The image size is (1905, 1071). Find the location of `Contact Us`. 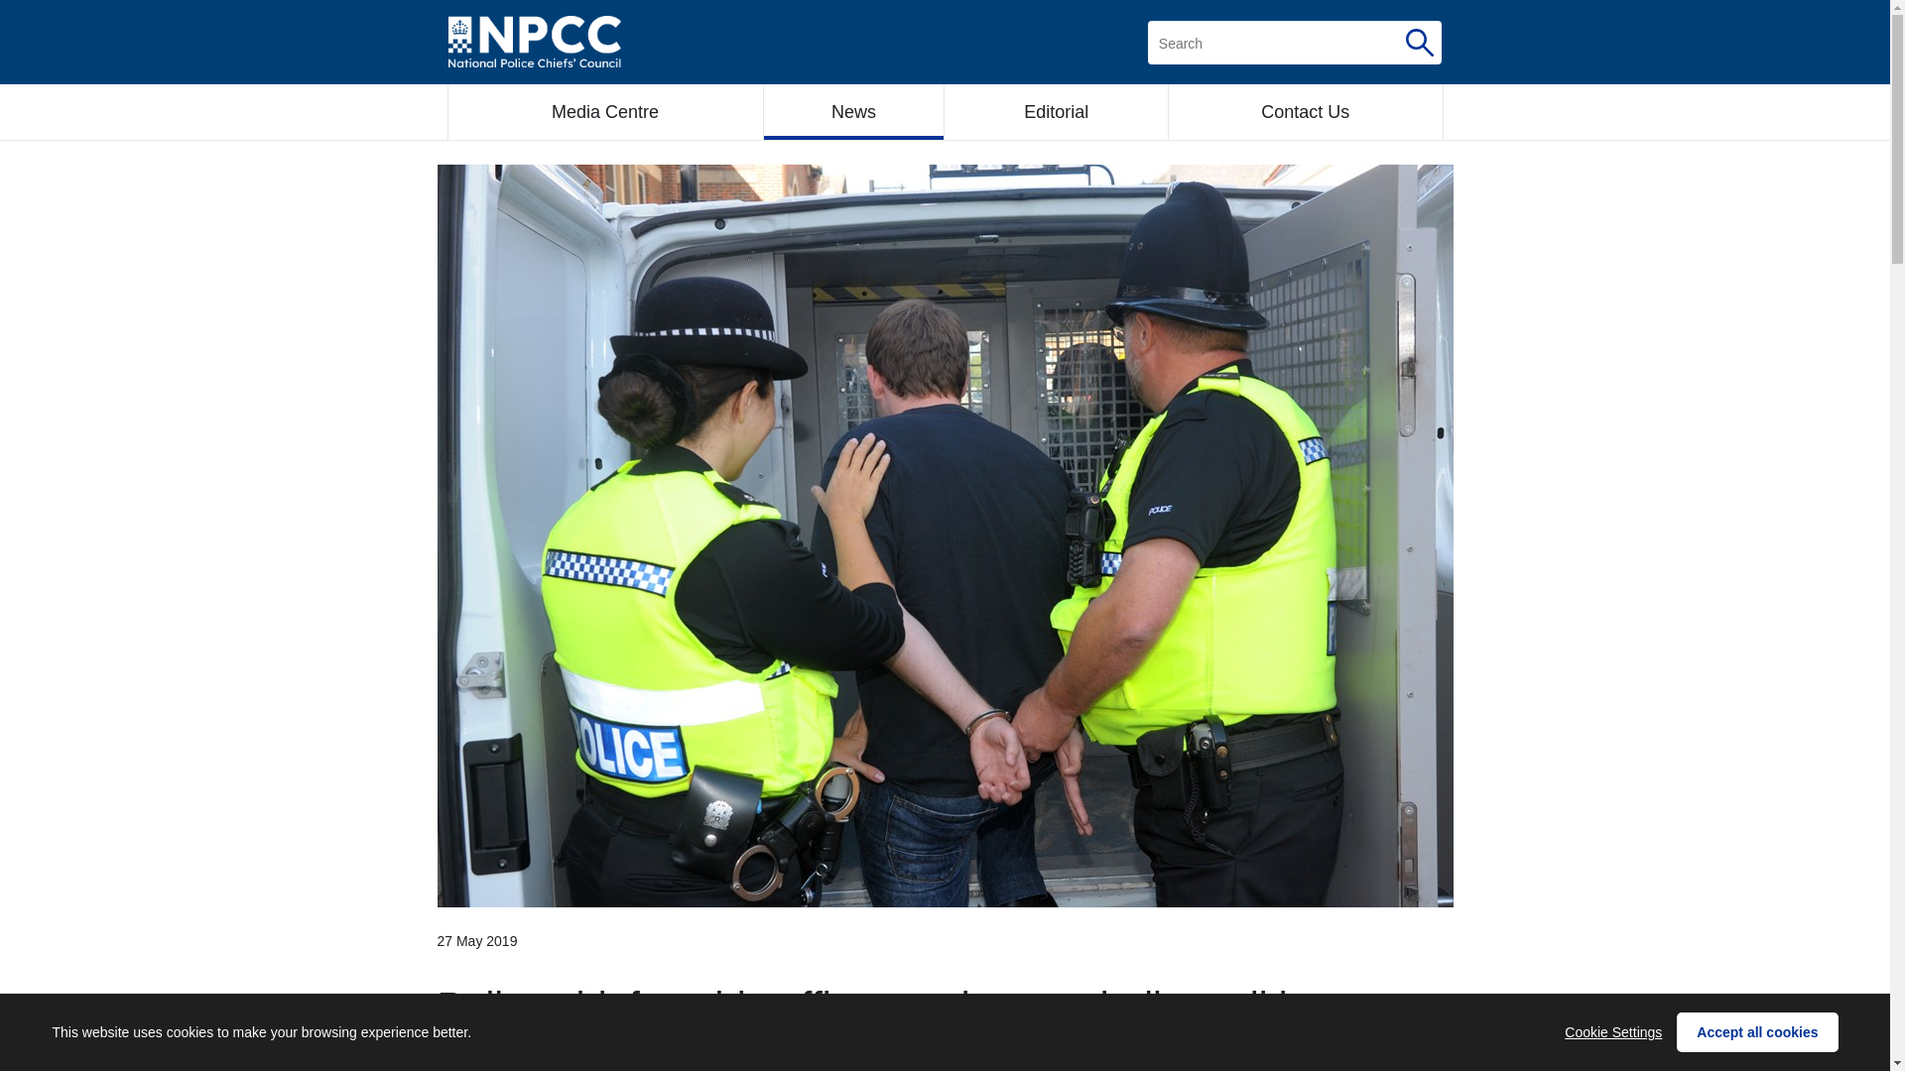

Contact Us is located at coordinates (1306, 112).